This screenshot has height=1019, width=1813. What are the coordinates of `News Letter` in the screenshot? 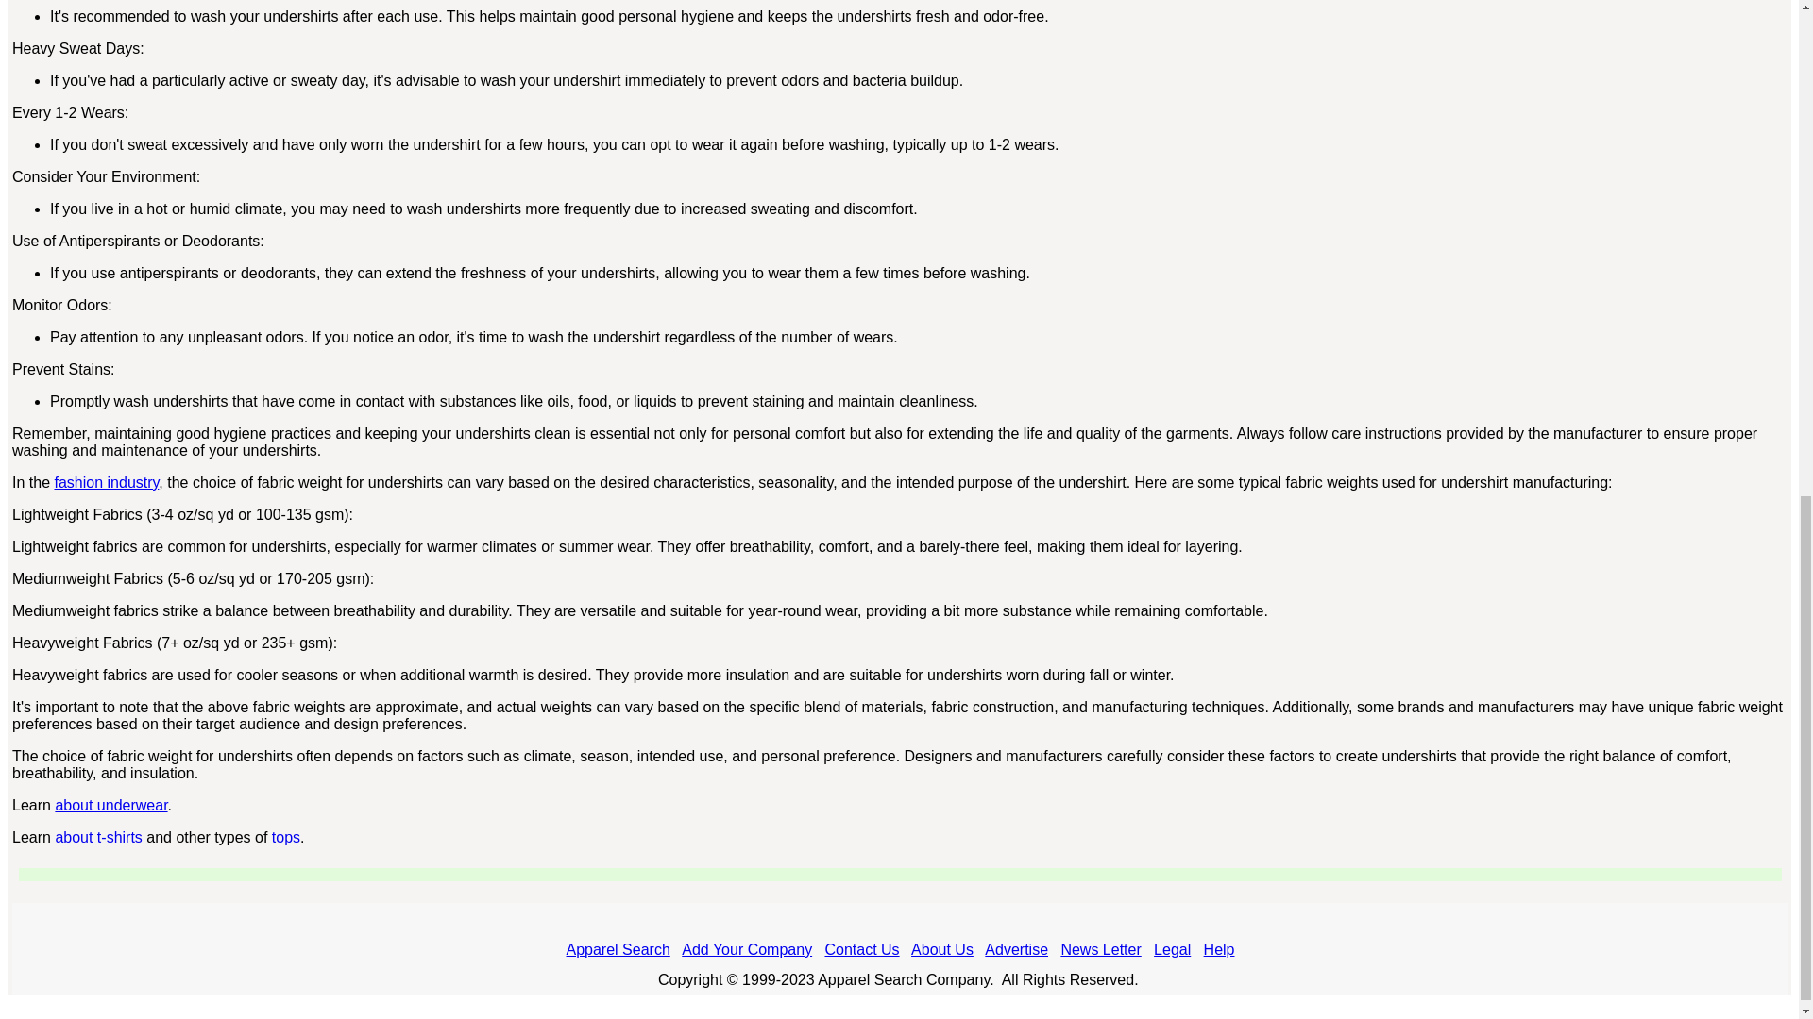 It's located at (1100, 949).